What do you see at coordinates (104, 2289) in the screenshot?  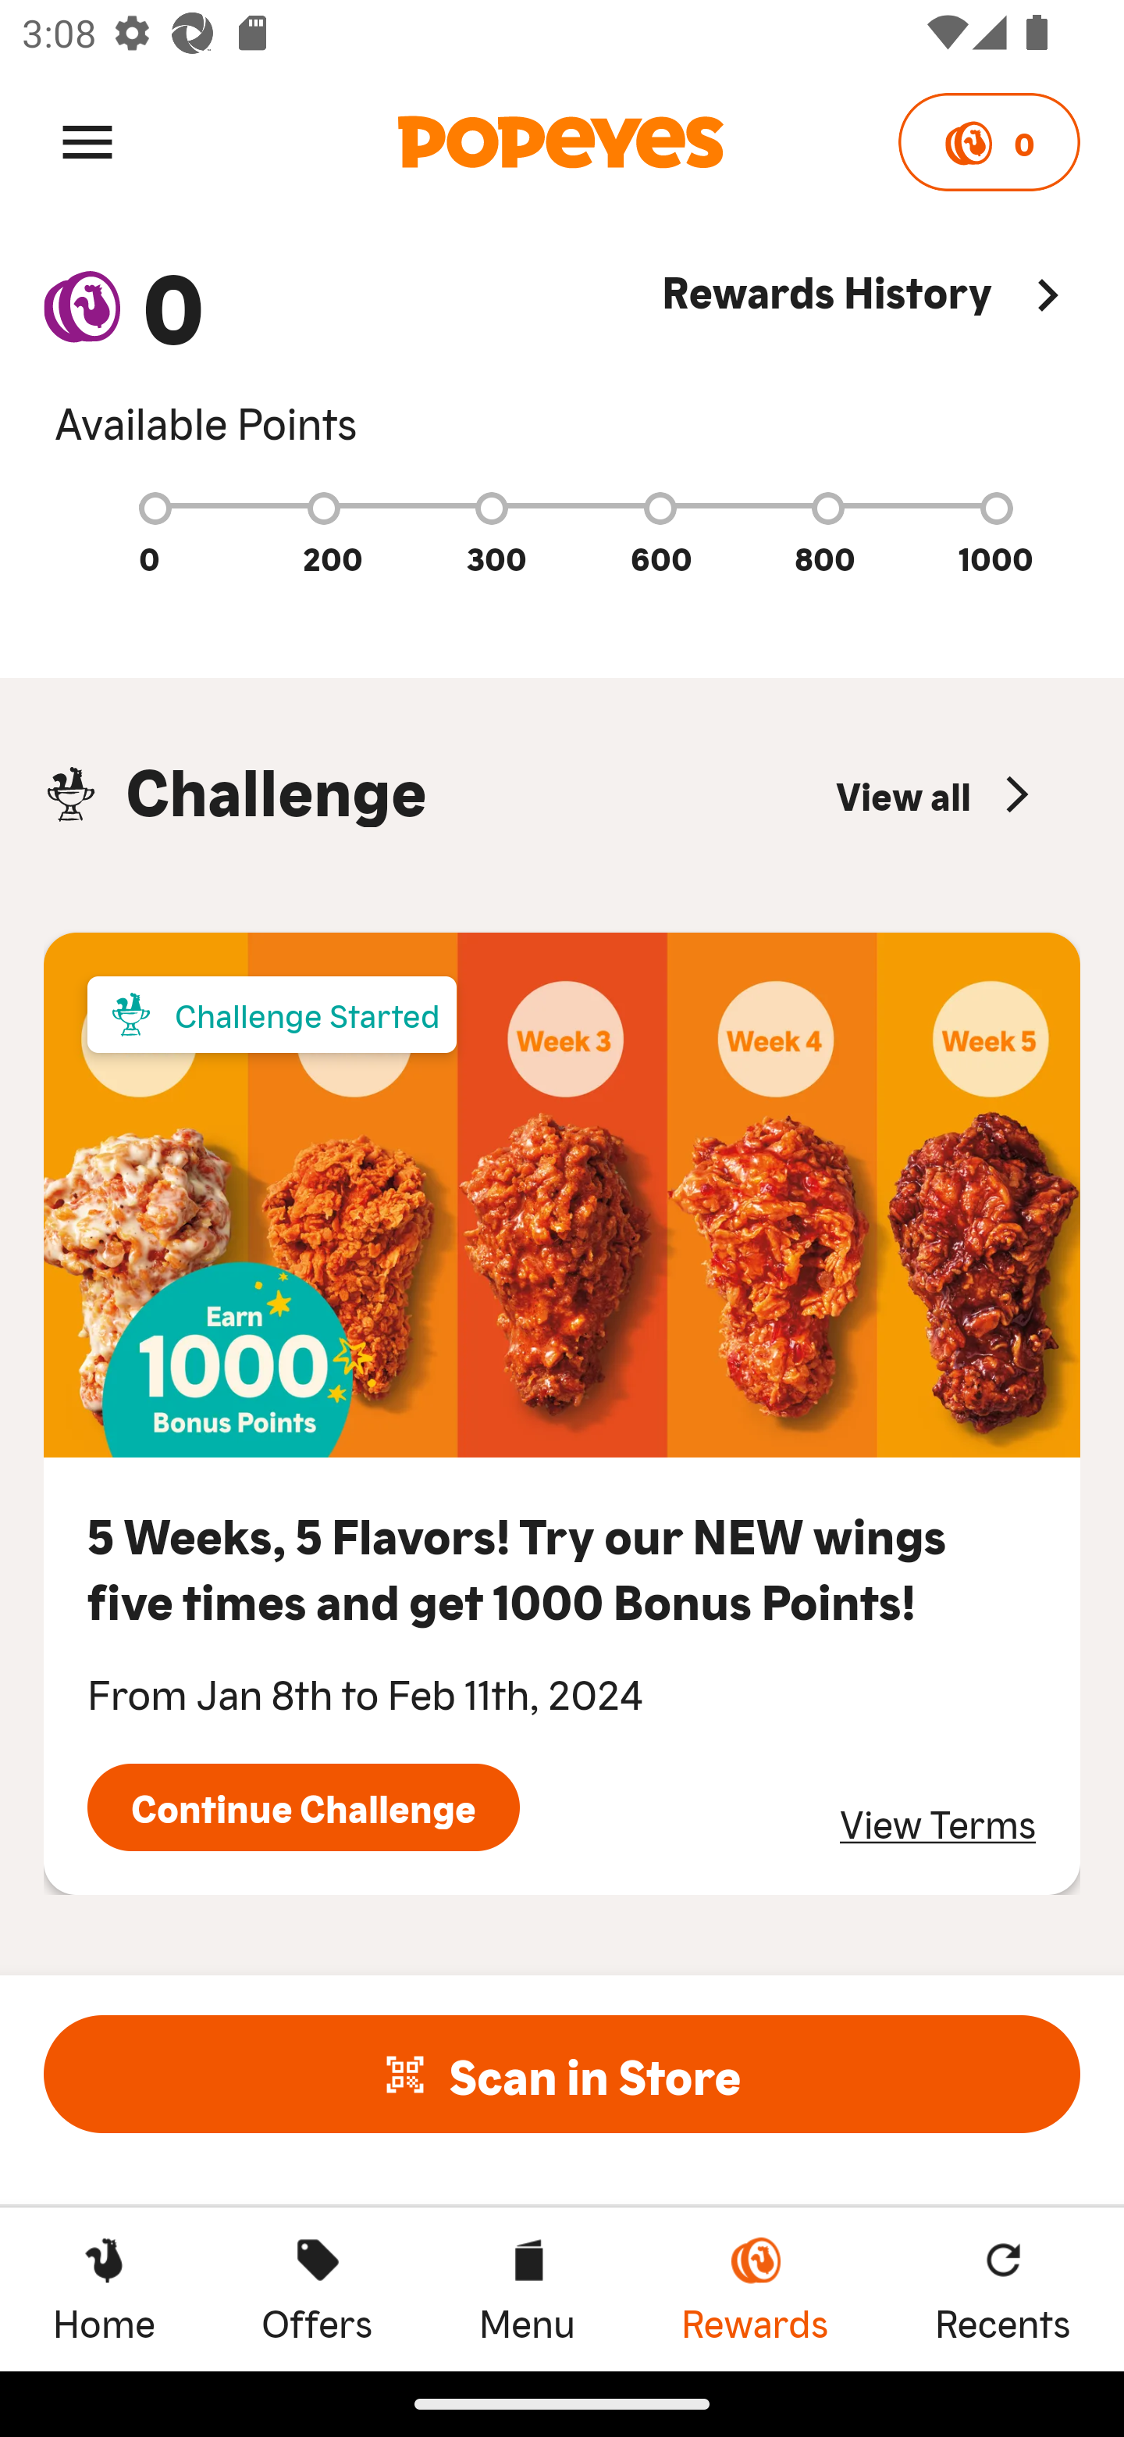 I see `Home Home Home` at bounding box center [104, 2289].